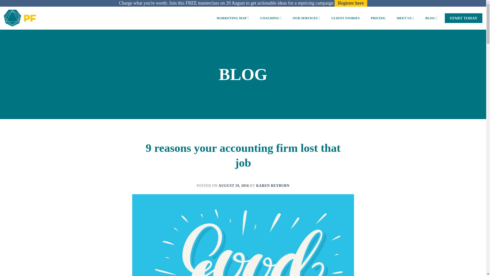  What do you see at coordinates (405, 18) in the screenshot?
I see `MEET US` at bounding box center [405, 18].